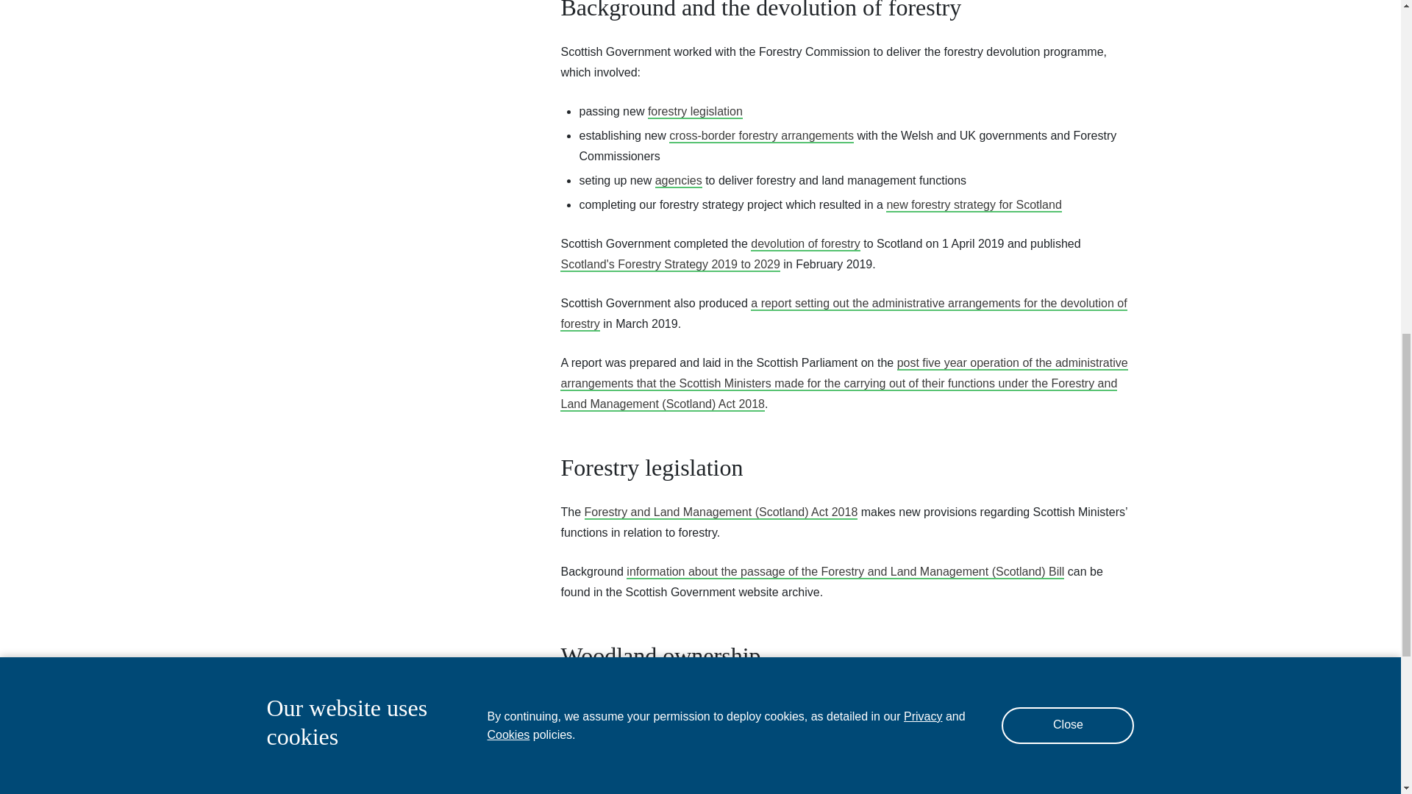 The width and height of the screenshot is (1412, 794). Describe the element at coordinates (762, 137) in the screenshot. I see `cross-border forestry arrangements` at that location.